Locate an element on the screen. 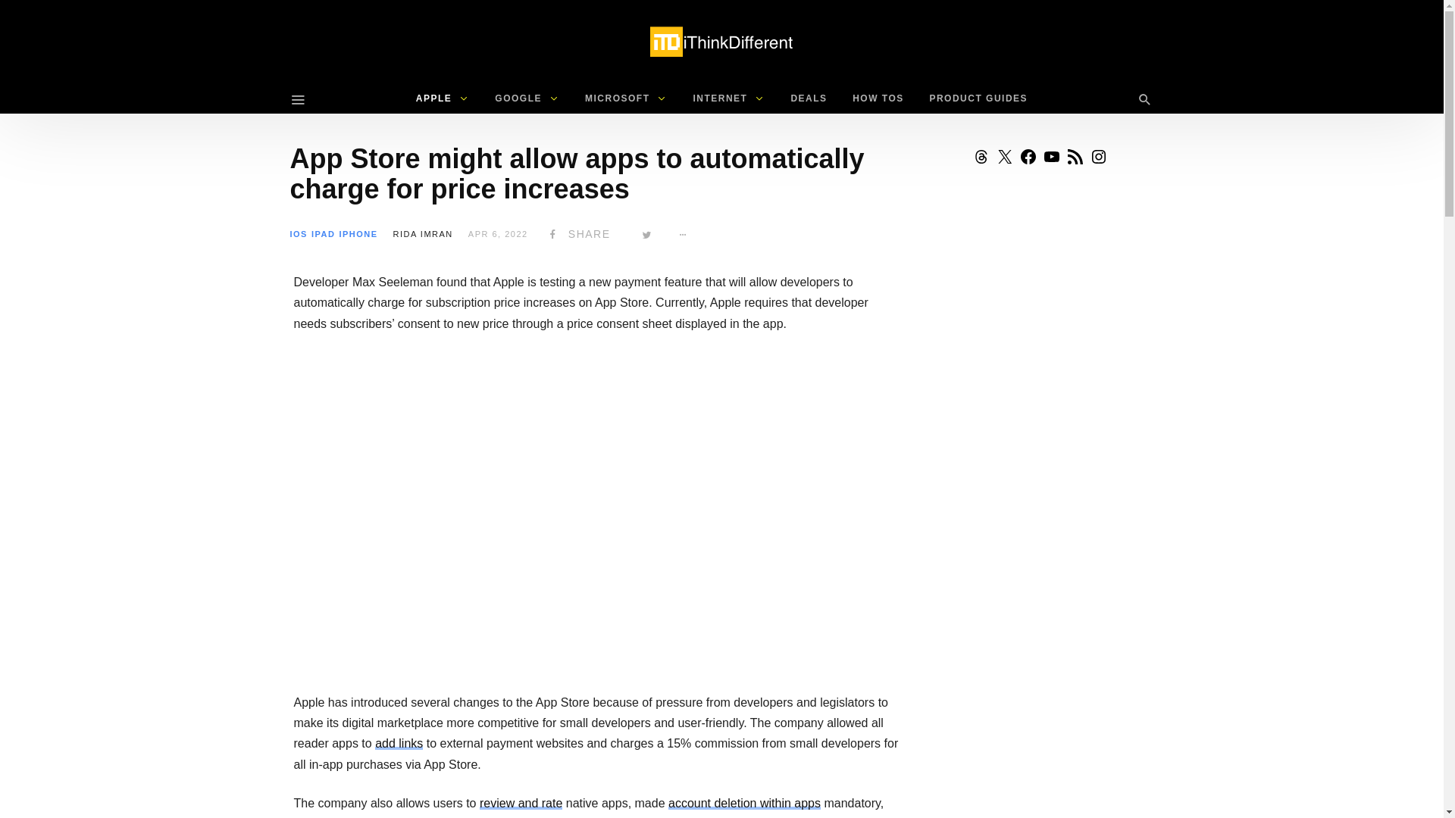 The height and width of the screenshot is (818, 1455). GOOGLE is located at coordinates (526, 98).